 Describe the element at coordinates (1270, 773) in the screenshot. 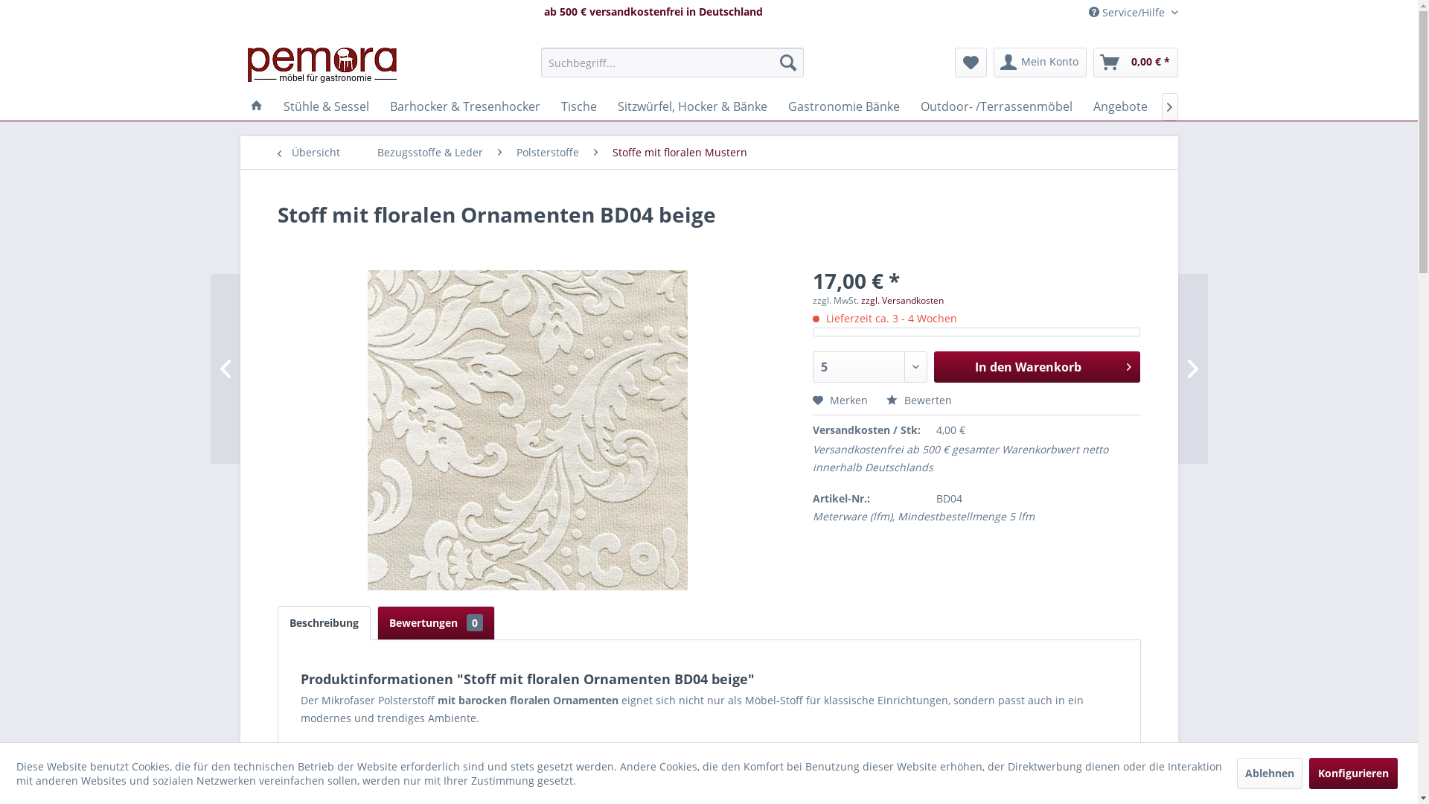

I see `Ablehnen` at that location.